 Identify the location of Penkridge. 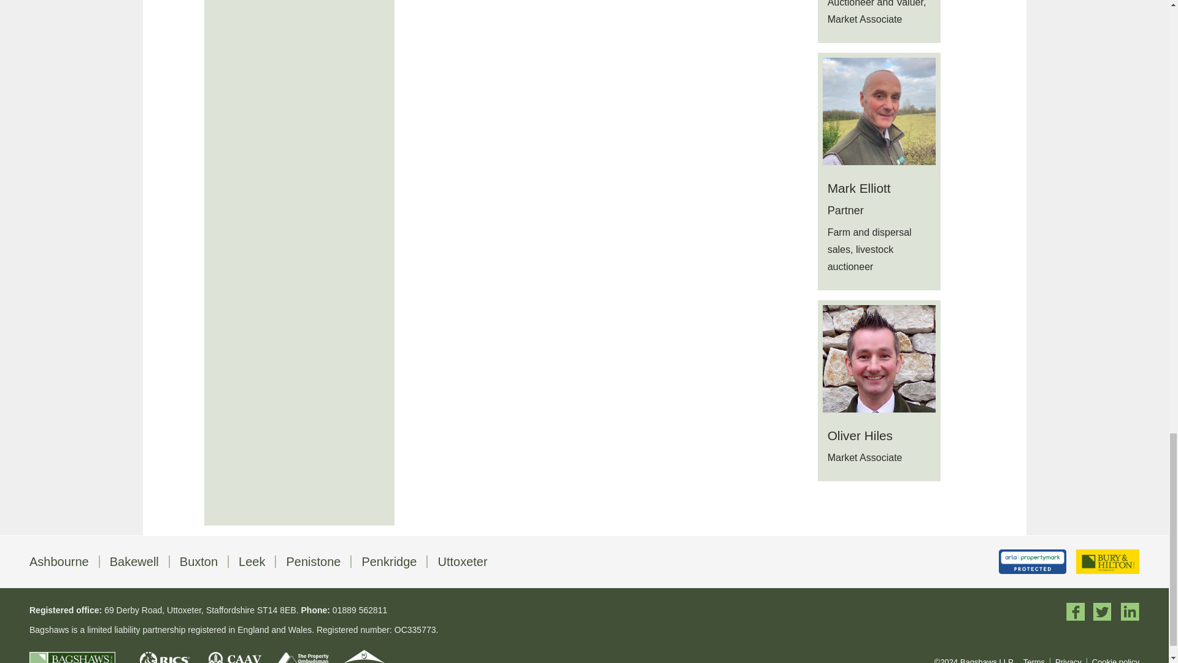
(389, 561).